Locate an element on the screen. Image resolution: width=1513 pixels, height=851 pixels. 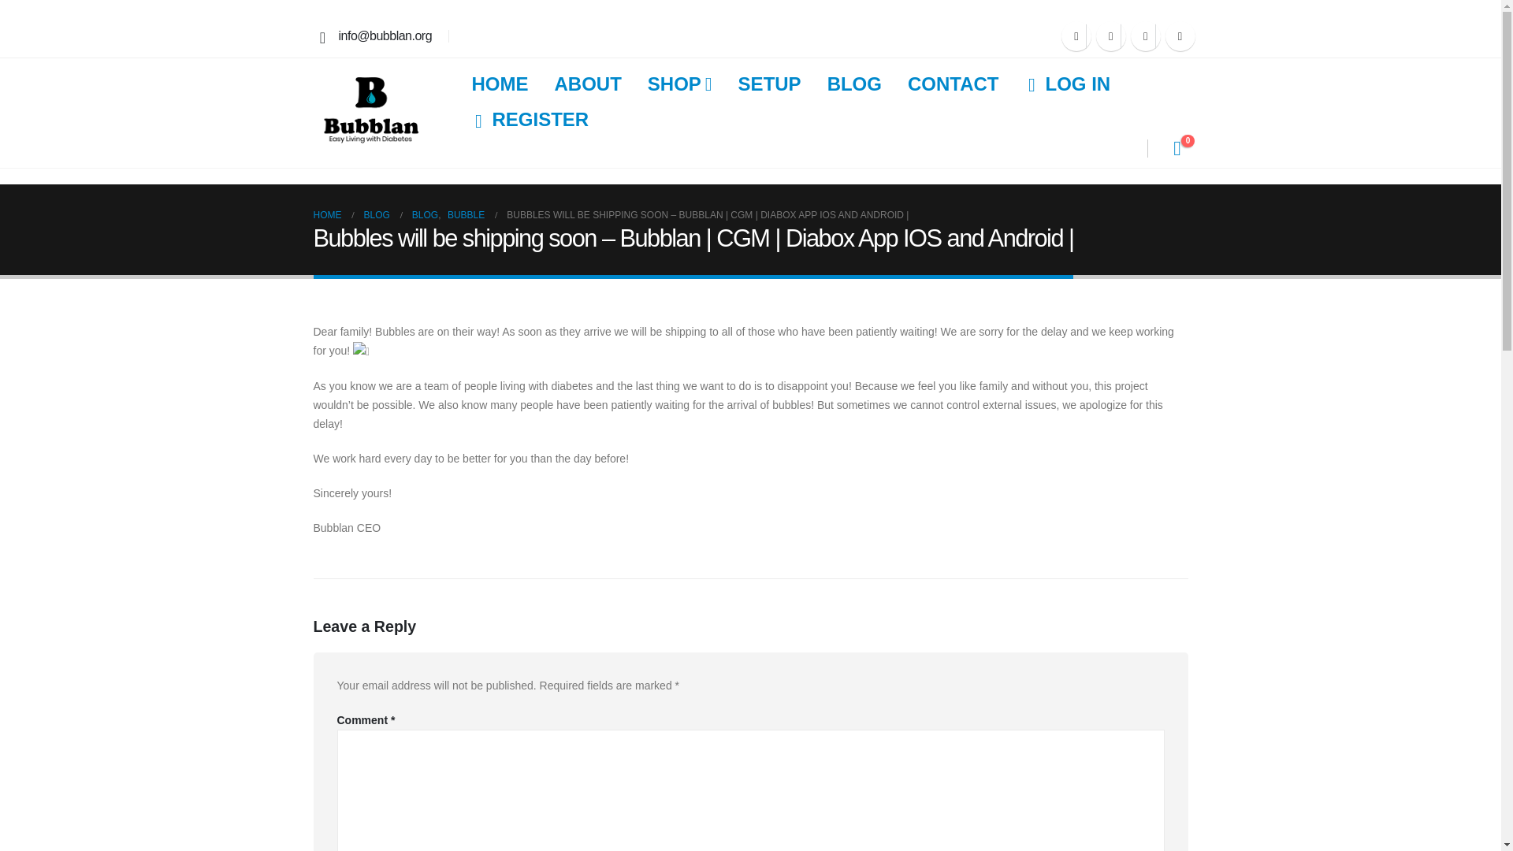
BLOG is located at coordinates (377, 215).